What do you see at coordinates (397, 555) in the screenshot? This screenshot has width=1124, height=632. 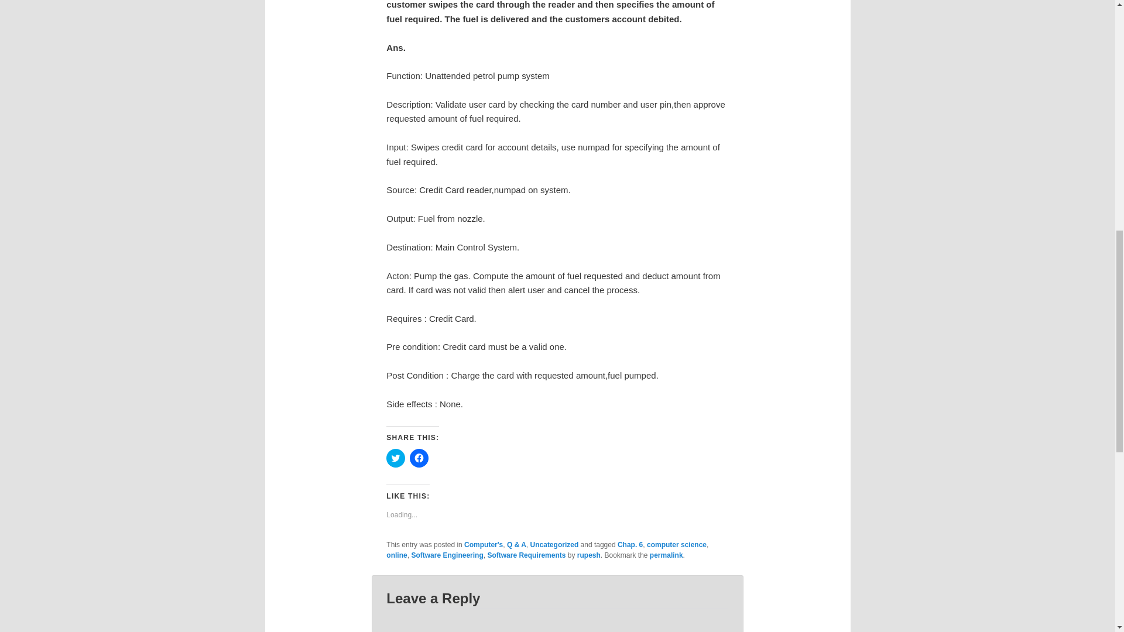 I see `online` at bounding box center [397, 555].